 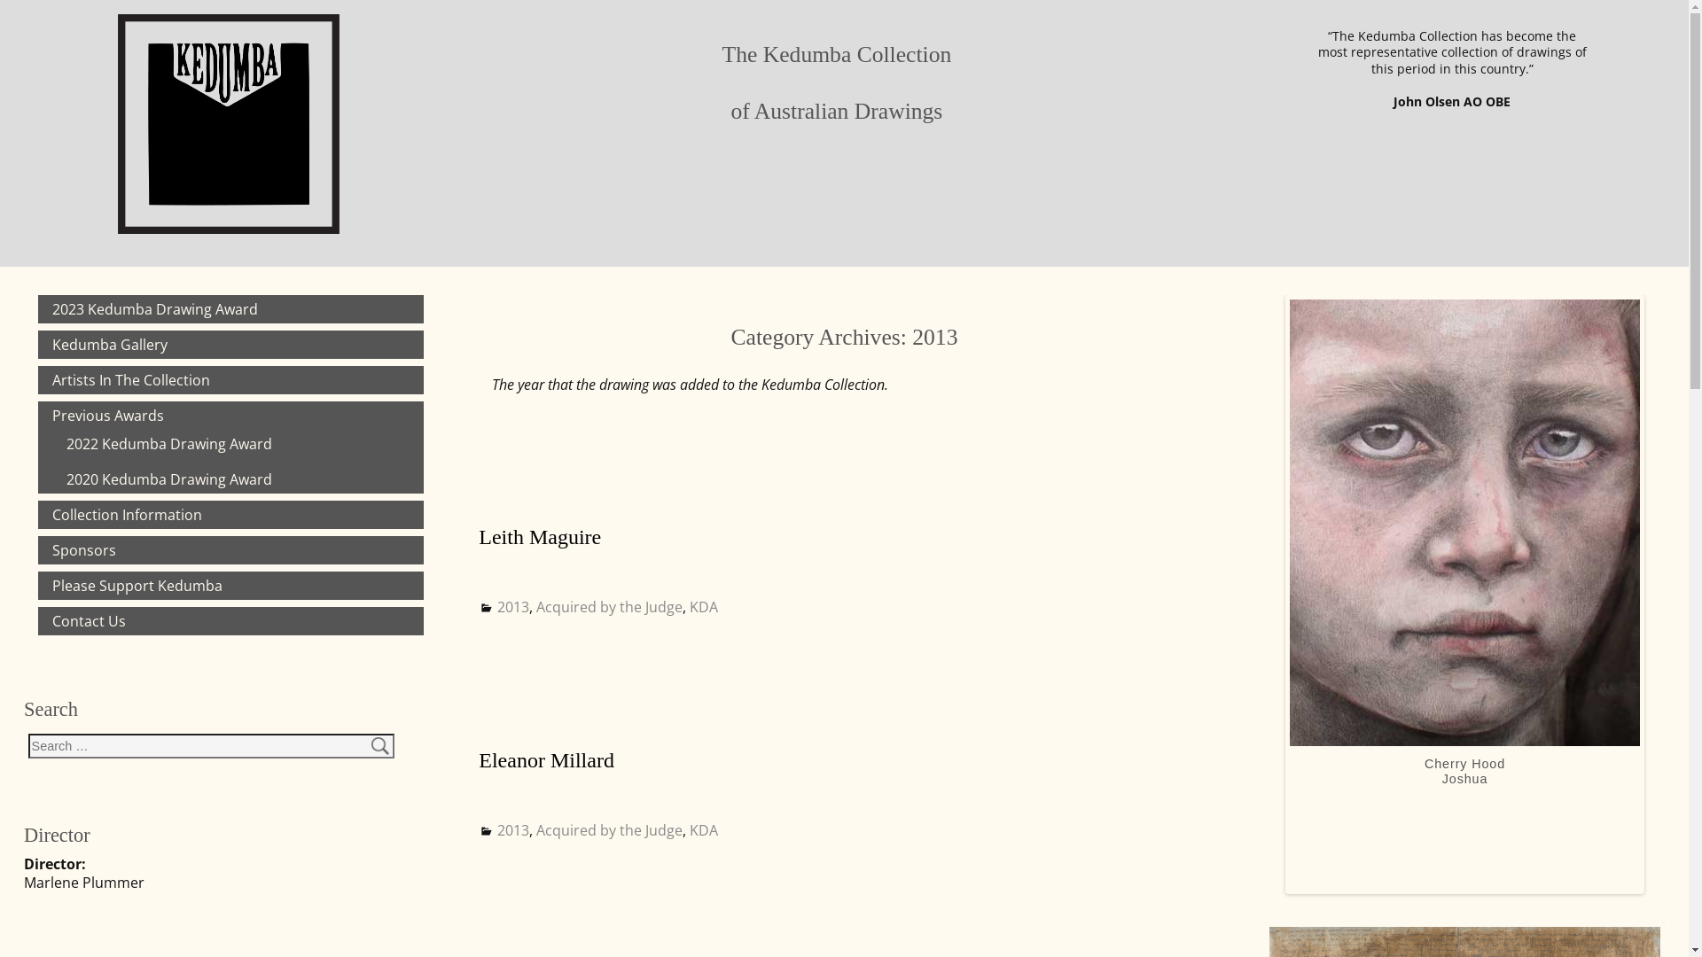 What do you see at coordinates (126, 380) in the screenshot?
I see `Artists In The Collection` at bounding box center [126, 380].